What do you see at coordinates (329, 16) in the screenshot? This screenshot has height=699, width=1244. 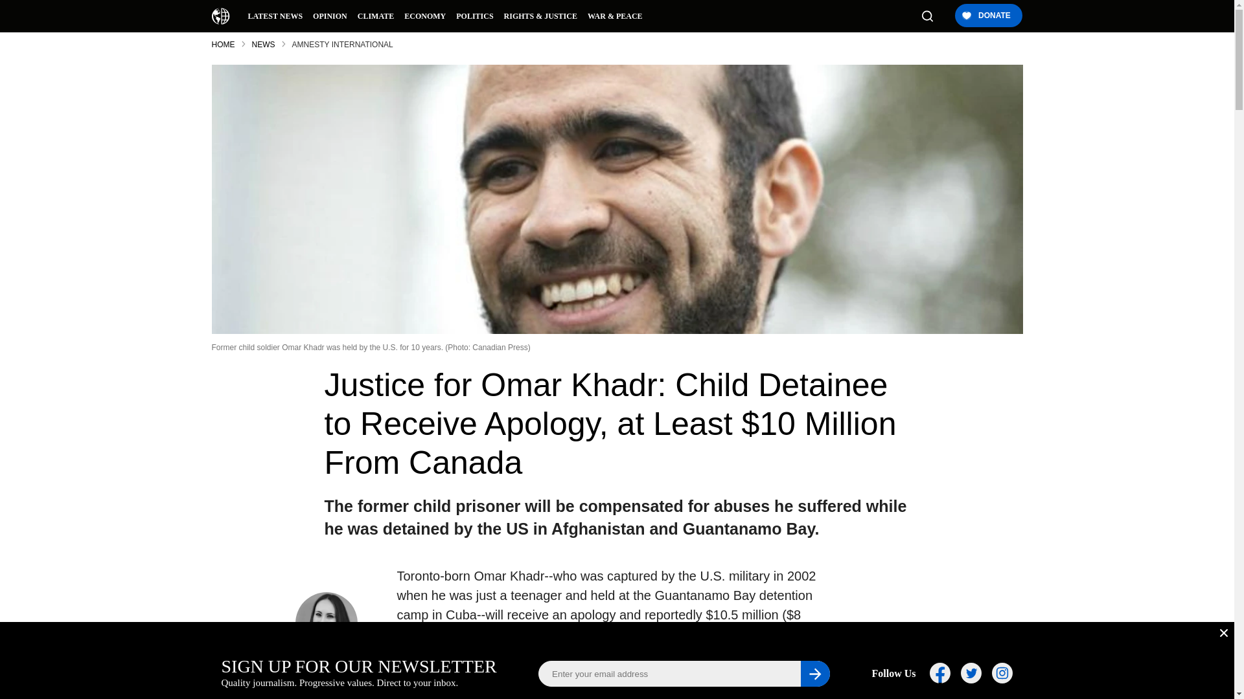 I see `OPINION` at bounding box center [329, 16].